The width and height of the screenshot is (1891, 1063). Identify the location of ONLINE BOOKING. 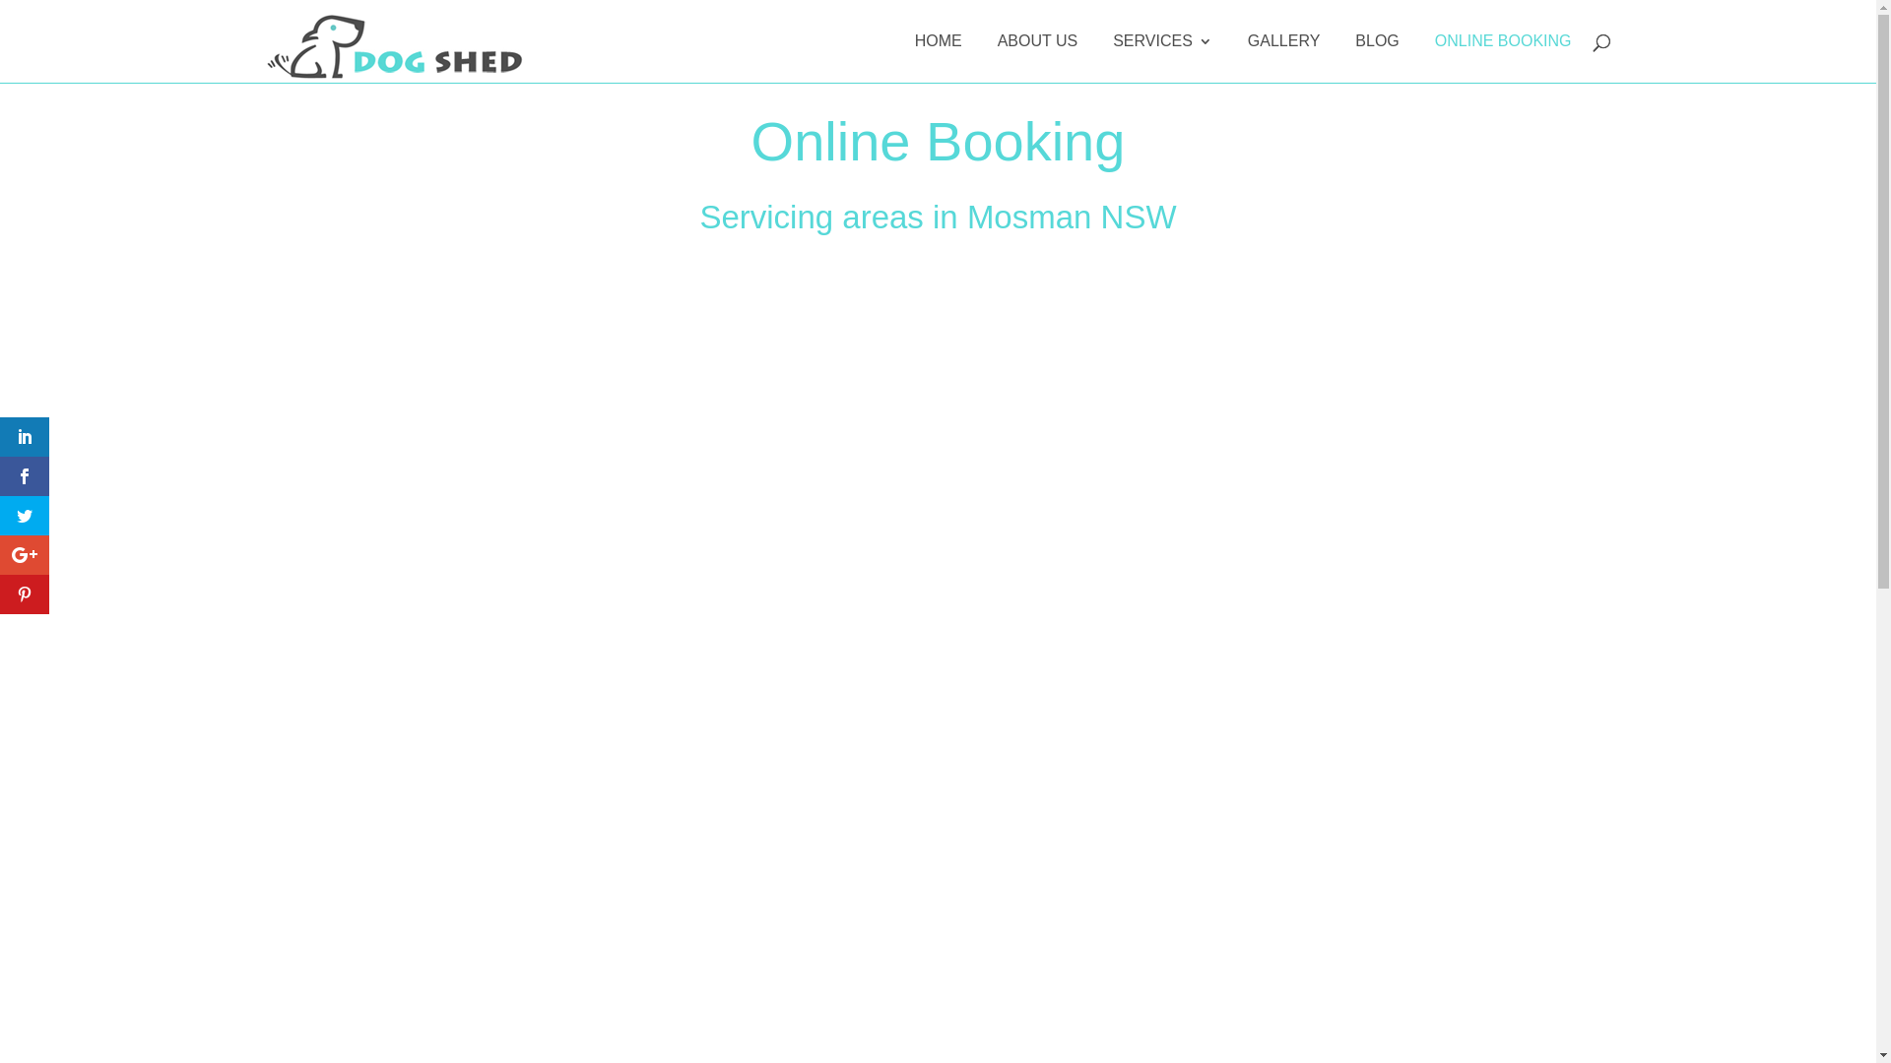
(1503, 59).